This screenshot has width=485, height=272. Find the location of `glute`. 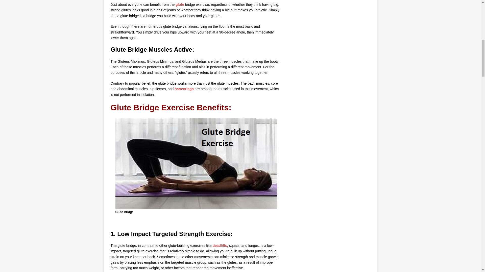

glute is located at coordinates (180, 4).